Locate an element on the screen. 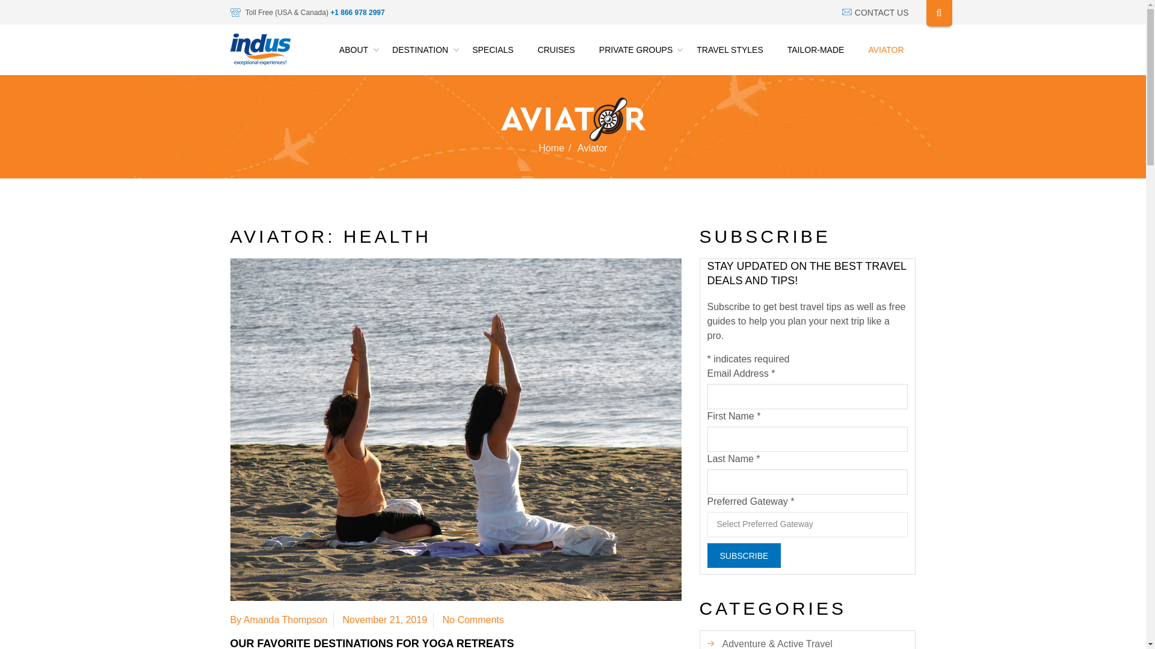 The height and width of the screenshot is (649, 1155). Subscribe is located at coordinates (744, 555).